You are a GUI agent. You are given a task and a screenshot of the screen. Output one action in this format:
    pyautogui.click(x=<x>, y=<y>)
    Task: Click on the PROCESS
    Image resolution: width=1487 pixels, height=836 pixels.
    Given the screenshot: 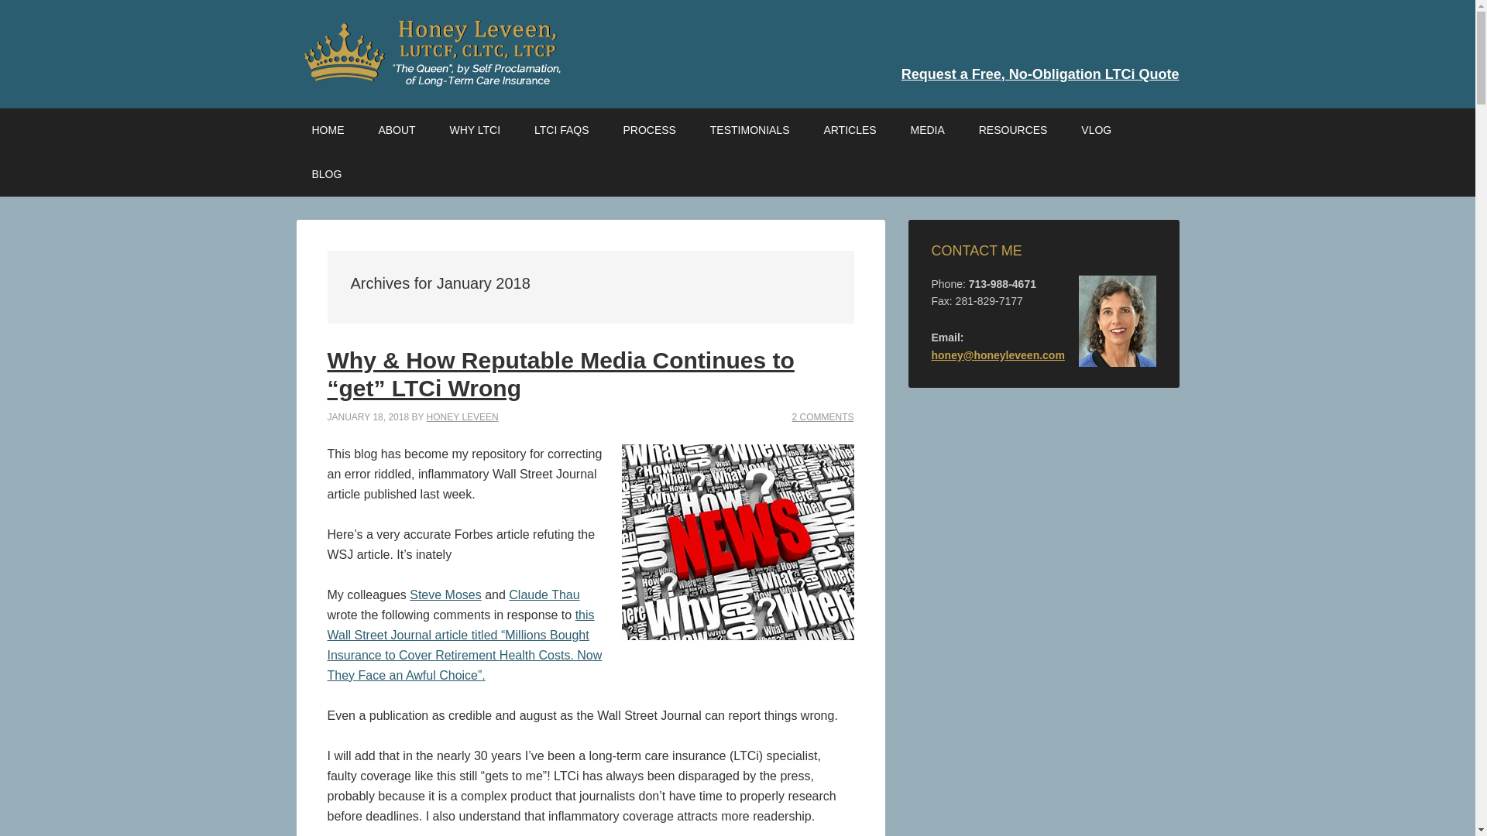 What is the action you would take?
    pyautogui.click(x=649, y=130)
    